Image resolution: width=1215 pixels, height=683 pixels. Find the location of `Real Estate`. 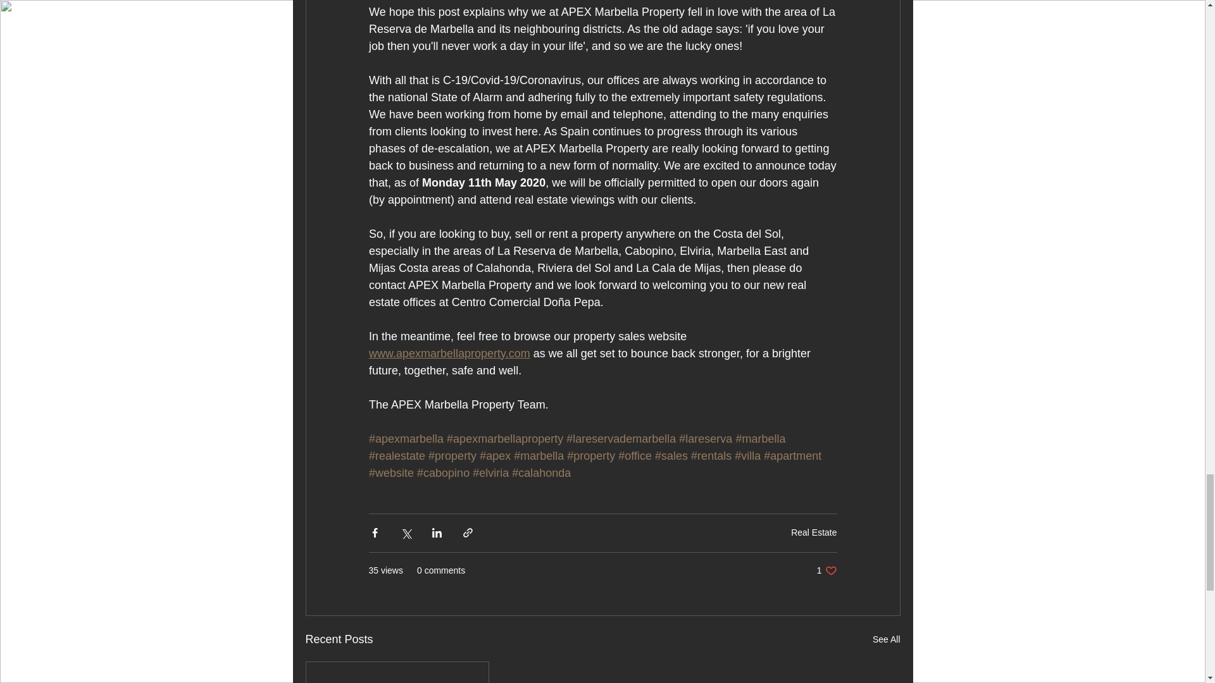

Real Estate is located at coordinates (814, 532).